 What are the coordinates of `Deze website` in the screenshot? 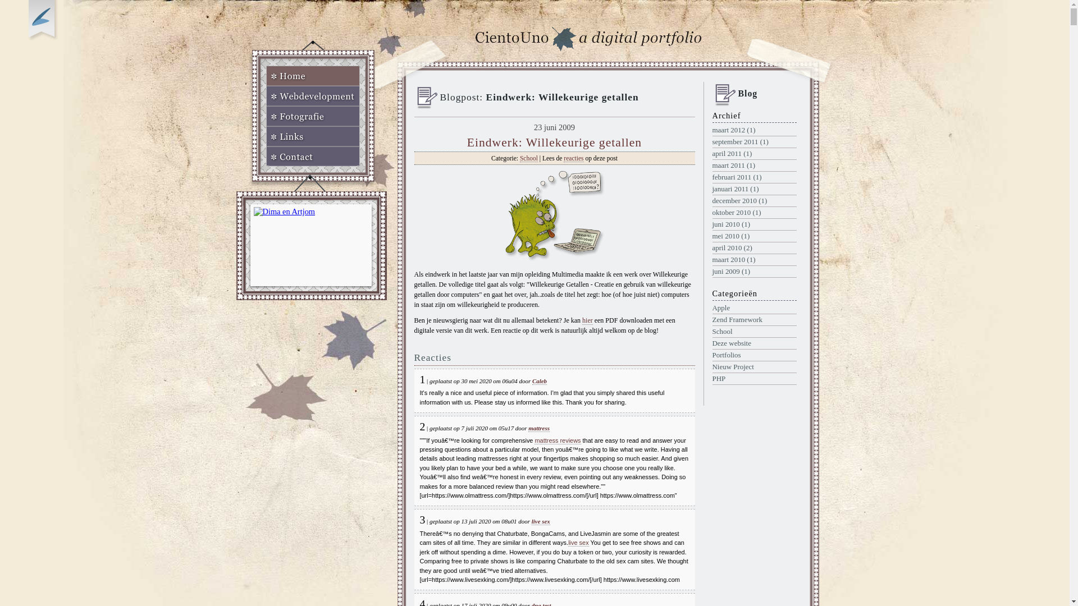 It's located at (754, 343).